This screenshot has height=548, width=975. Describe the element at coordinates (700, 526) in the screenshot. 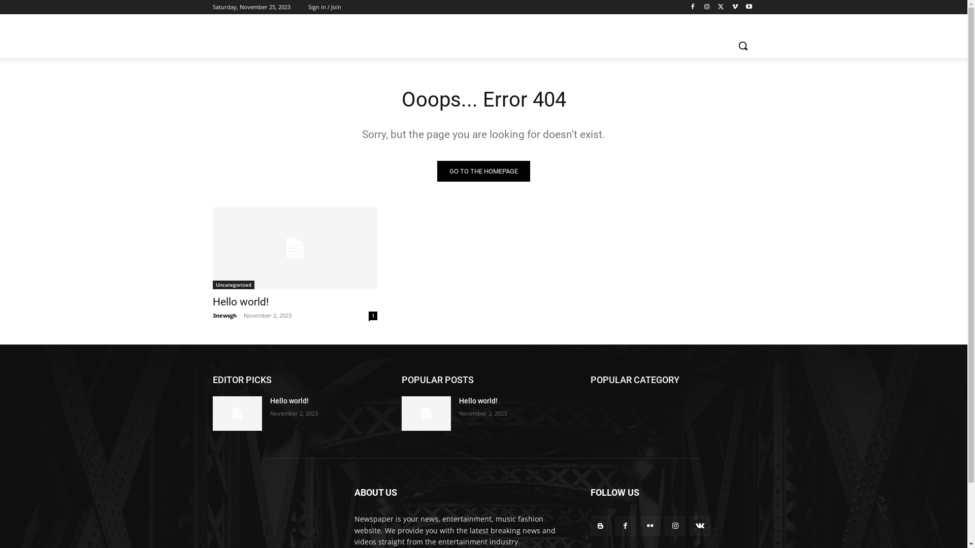

I see `VKontakte` at that location.